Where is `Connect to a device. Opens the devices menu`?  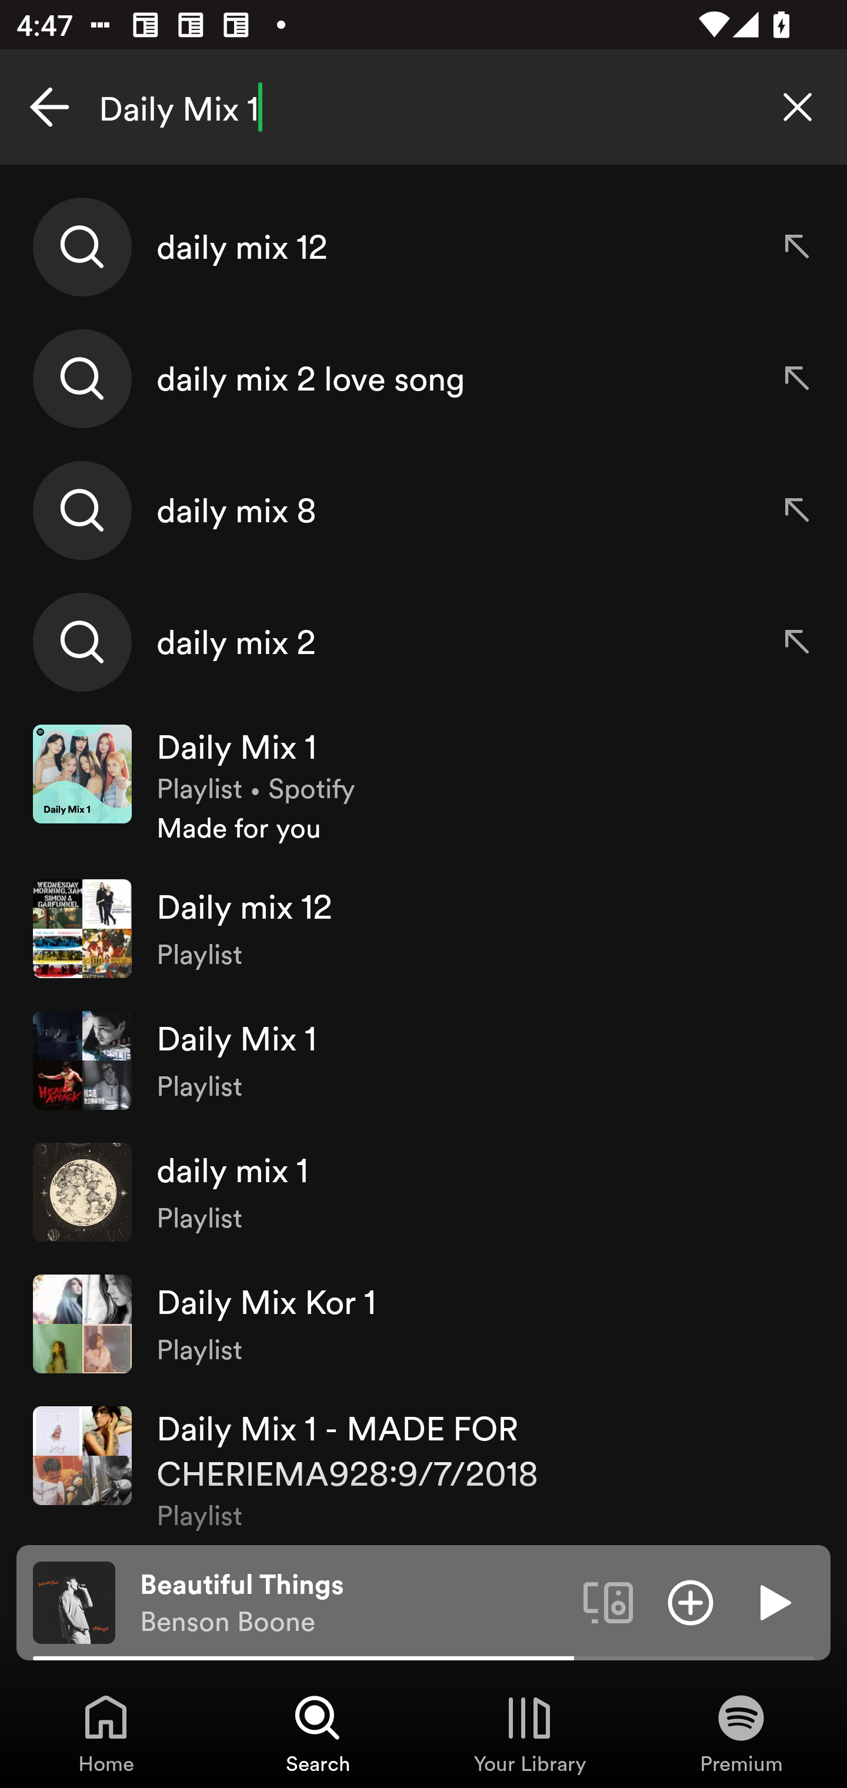 Connect to a device. Opens the devices menu is located at coordinates (608, 1602).